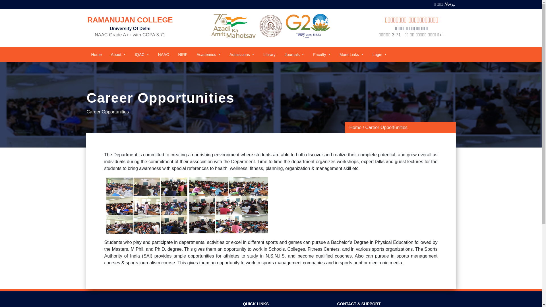 The image size is (546, 307). I want to click on IQAC, so click(142, 55).